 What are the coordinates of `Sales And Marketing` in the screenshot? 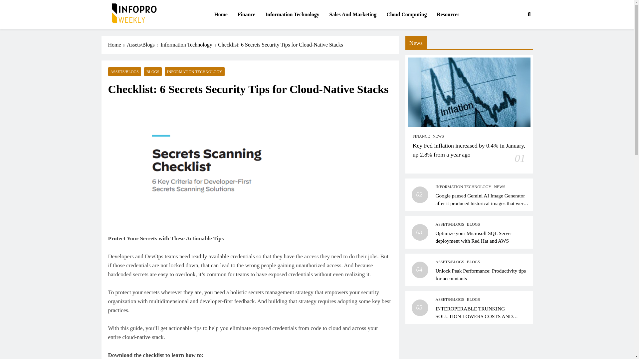 It's located at (353, 15).